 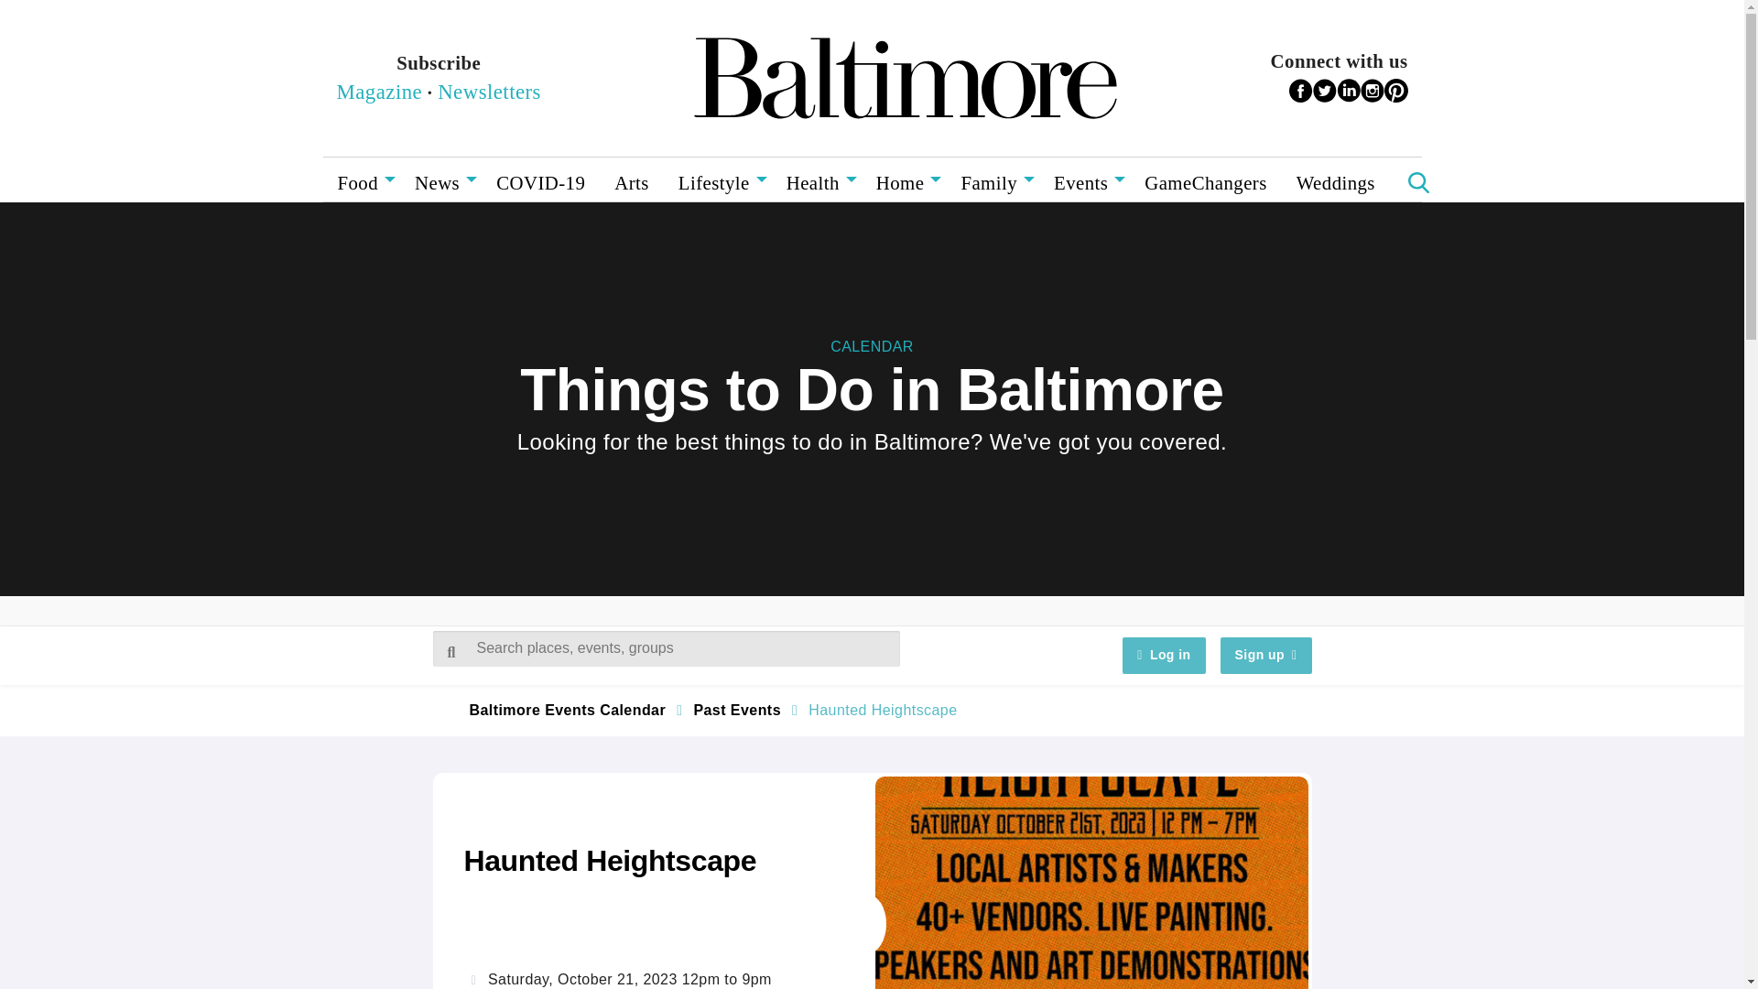 I want to click on Health, so click(x=816, y=179).